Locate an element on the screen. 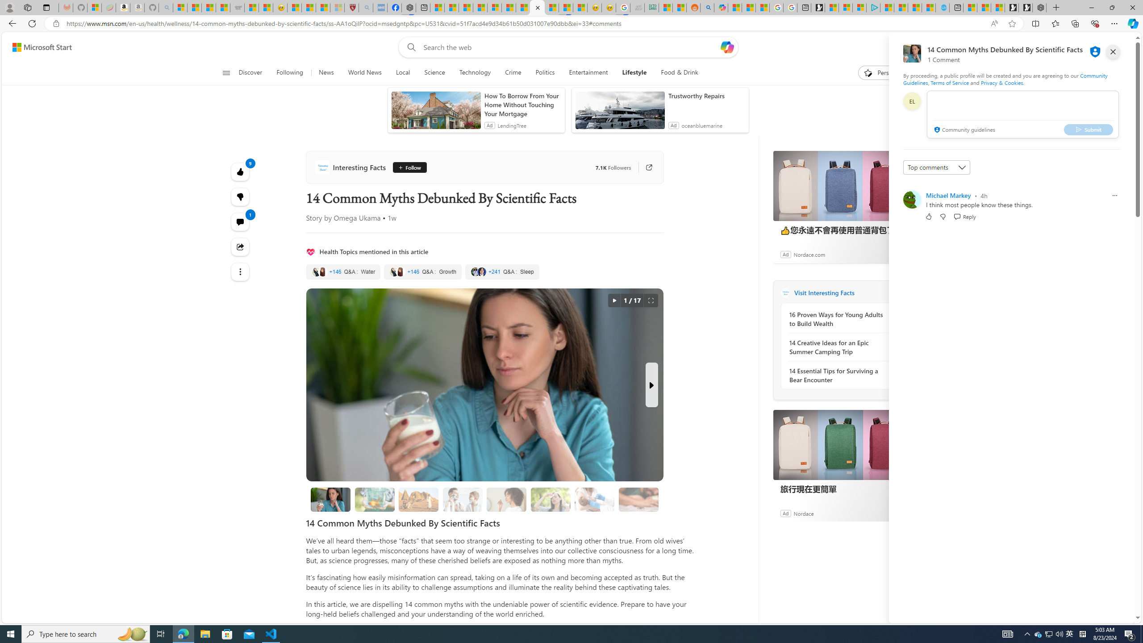  Personalize is located at coordinates (886, 73).